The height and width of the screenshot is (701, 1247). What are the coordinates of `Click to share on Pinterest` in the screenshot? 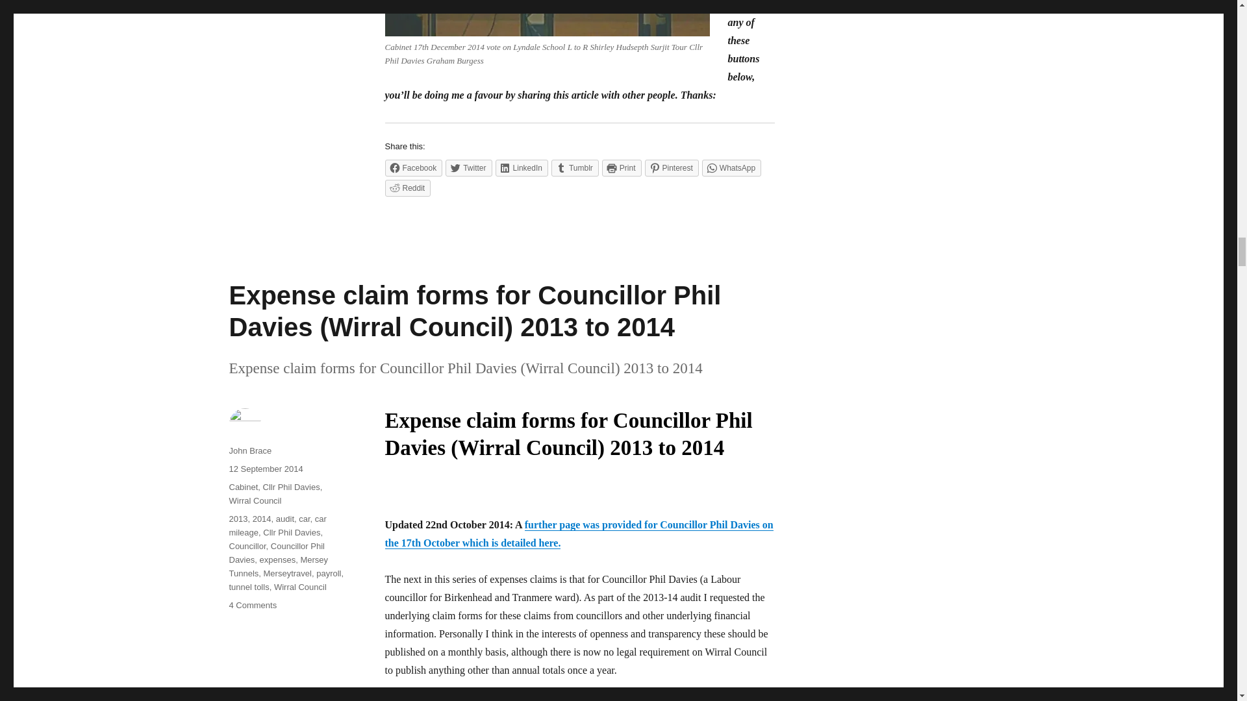 It's located at (672, 168).